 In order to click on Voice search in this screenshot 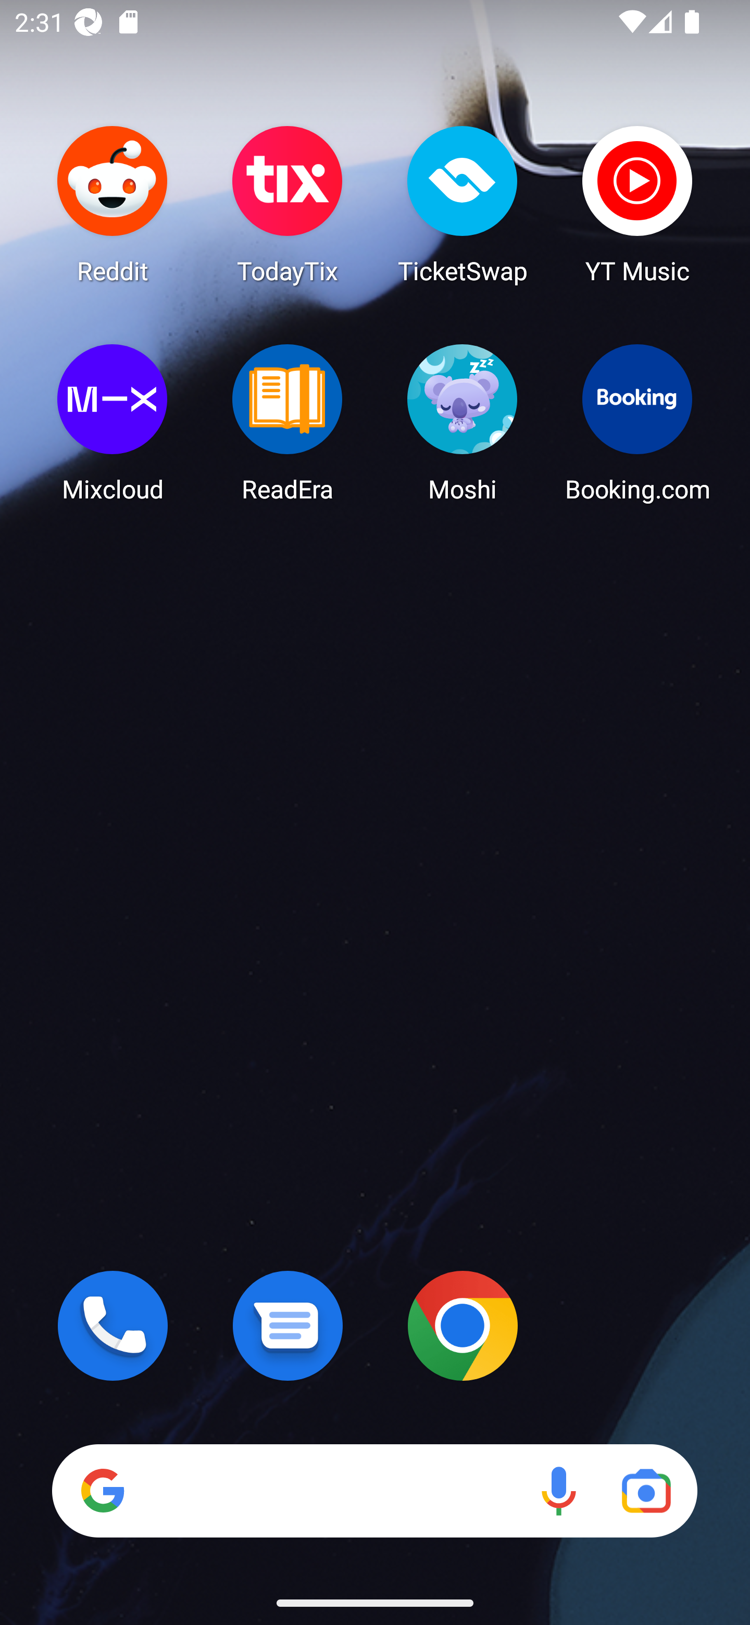, I will do `click(558, 1491)`.